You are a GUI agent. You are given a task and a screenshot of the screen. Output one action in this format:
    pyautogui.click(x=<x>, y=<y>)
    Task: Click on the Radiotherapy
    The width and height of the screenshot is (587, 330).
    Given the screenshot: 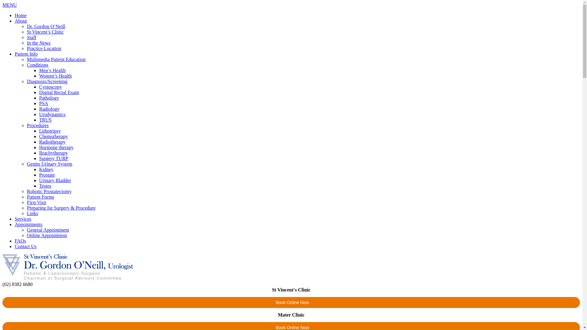 What is the action you would take?
    pyautogui.click(x=52, y=142)
    